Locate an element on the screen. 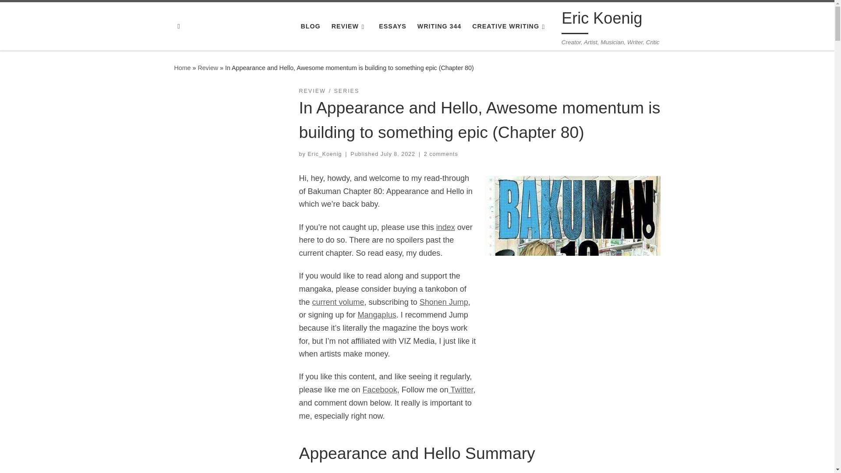 The width and height of the screenshot is (841, 473). View all posts in Series is located at coordinates (346, 91).